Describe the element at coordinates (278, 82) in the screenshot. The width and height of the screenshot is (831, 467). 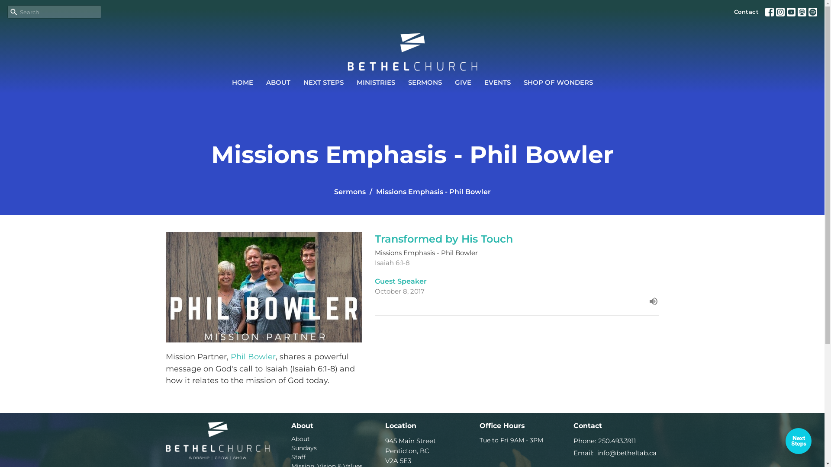
I see `ABOUT` at that location.